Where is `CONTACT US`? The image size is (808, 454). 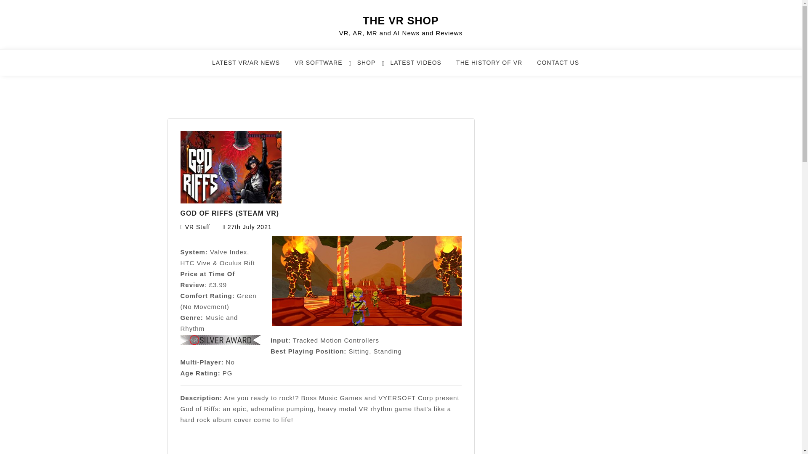 CONTACT US is located at coordinates (563, 66).